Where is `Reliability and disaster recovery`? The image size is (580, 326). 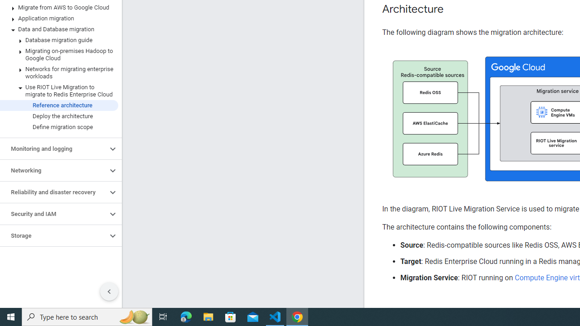
Reliability and disaster recovery is located at coordinates (53, 192).